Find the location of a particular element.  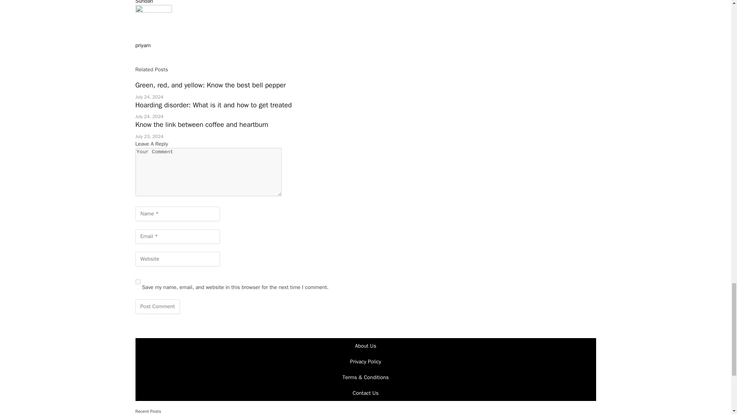

Post Comment is located at coordinates (157, 306).